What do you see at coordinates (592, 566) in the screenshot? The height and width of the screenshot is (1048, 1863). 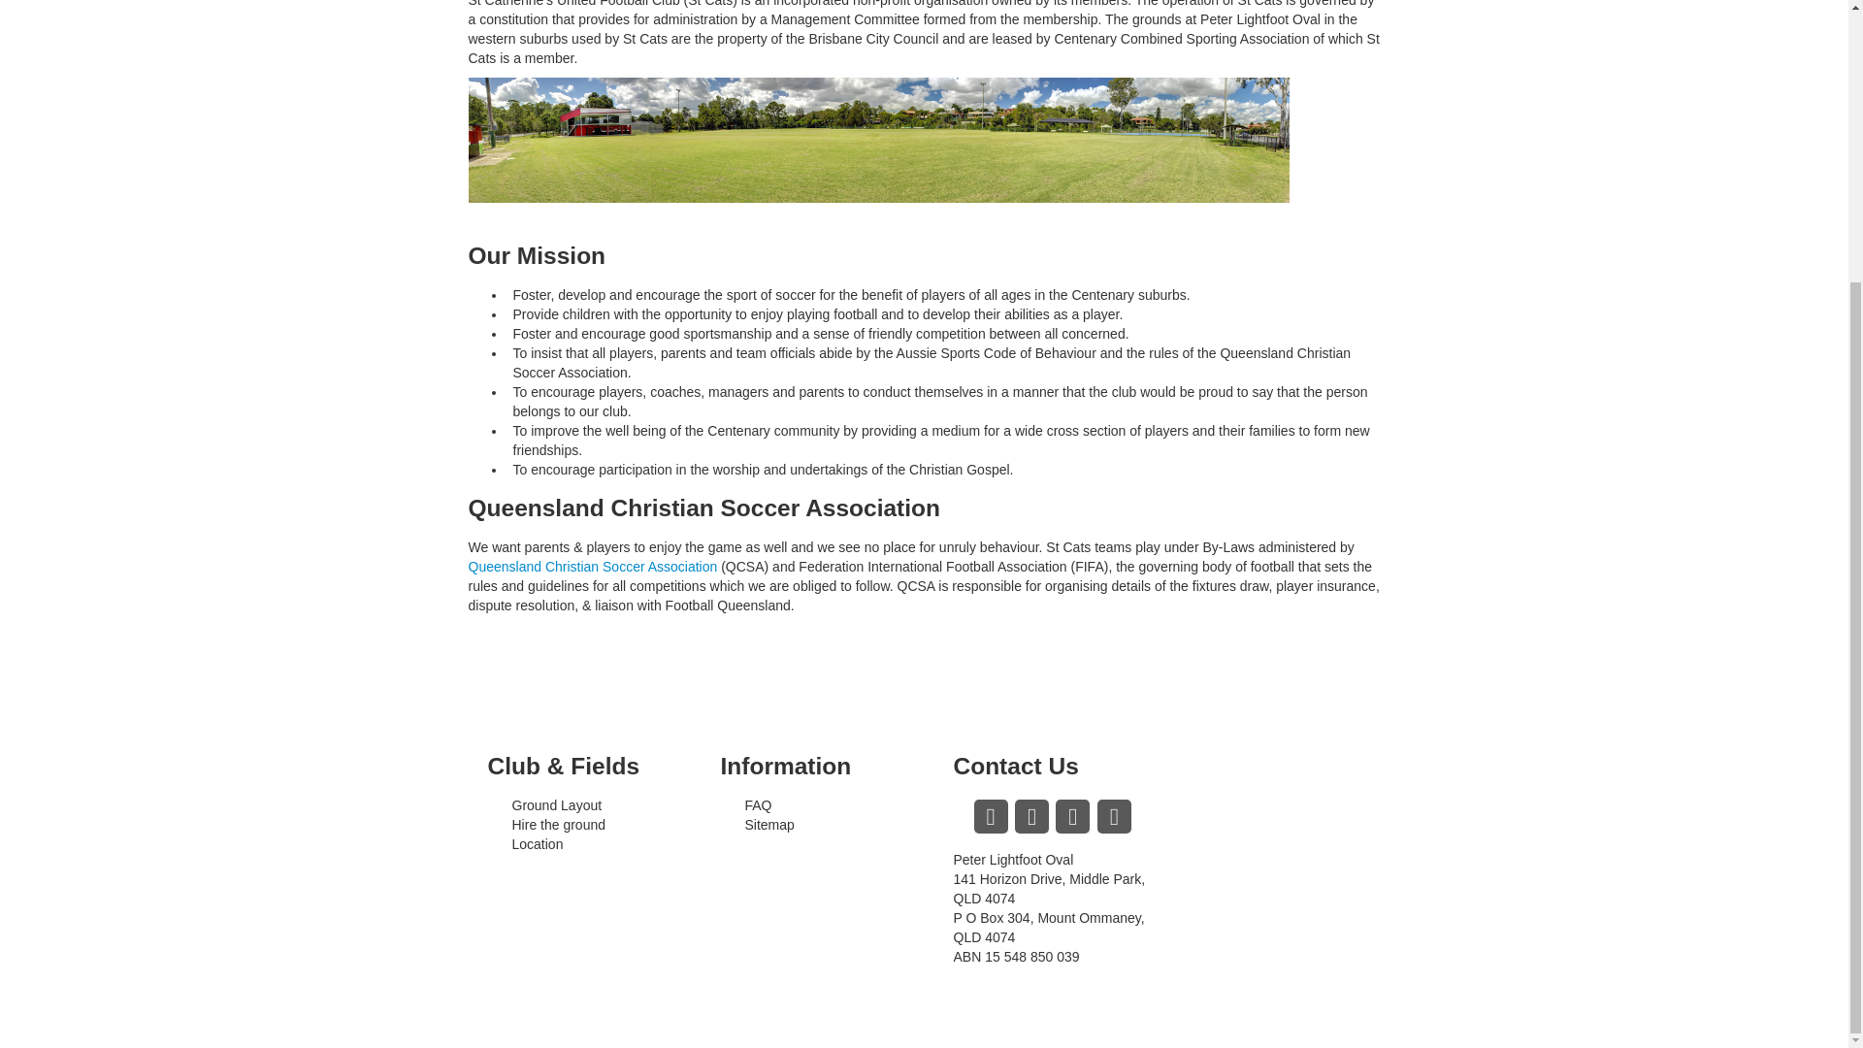 I see `Queensland Christian Soccer Association` at bounding box center [592, 566].